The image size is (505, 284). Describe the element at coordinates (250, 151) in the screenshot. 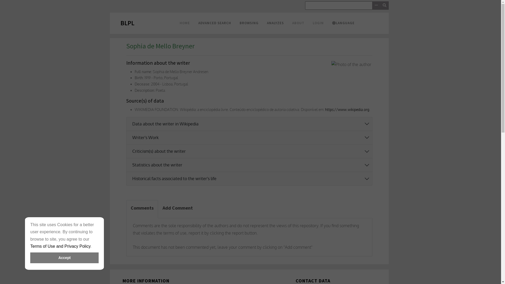

I see `Criticism(s) about the writer` at that location.